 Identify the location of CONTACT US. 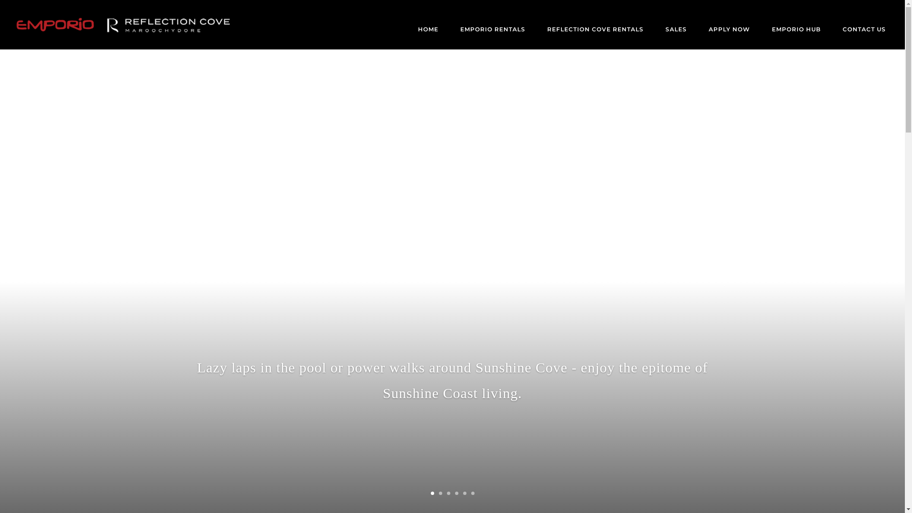
(864, 38).